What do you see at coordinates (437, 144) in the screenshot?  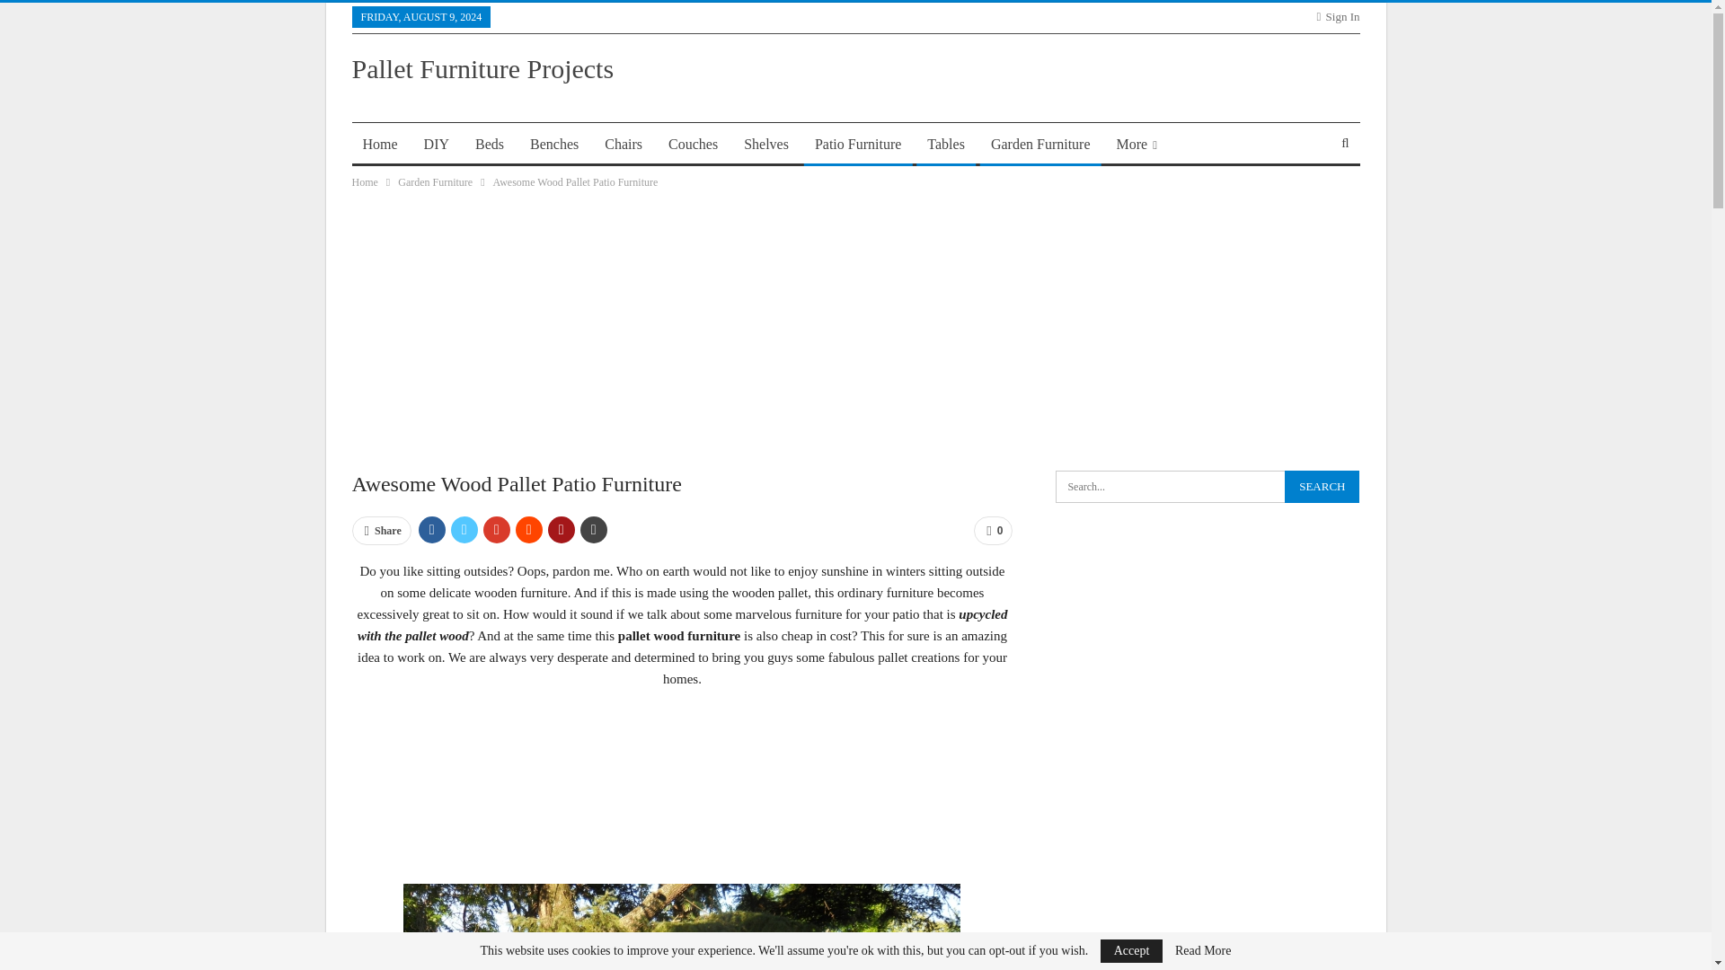 I see `DIY` at bounding box center [437, 144].